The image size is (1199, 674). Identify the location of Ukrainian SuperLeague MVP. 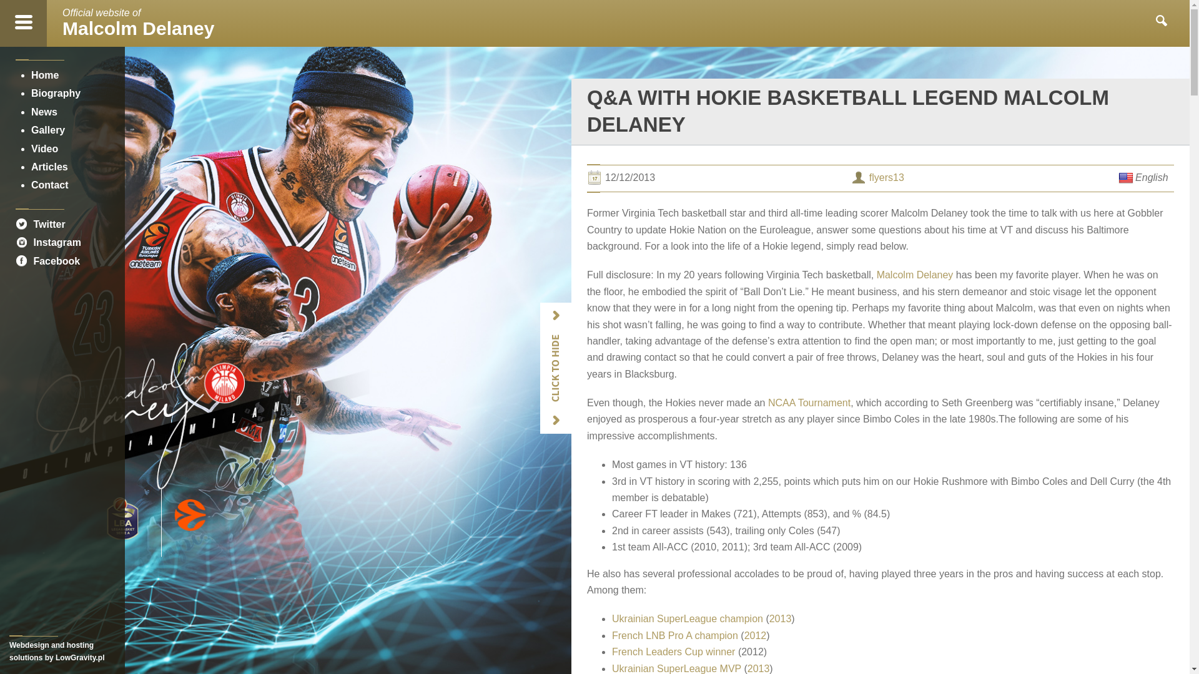
(673, 652).